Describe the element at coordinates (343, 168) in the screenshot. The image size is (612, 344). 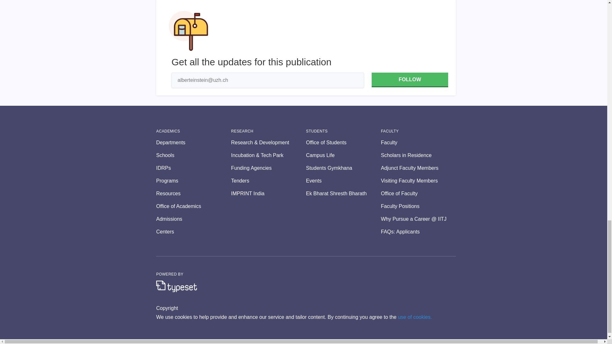
I see `Students Gymkhana` at that location.